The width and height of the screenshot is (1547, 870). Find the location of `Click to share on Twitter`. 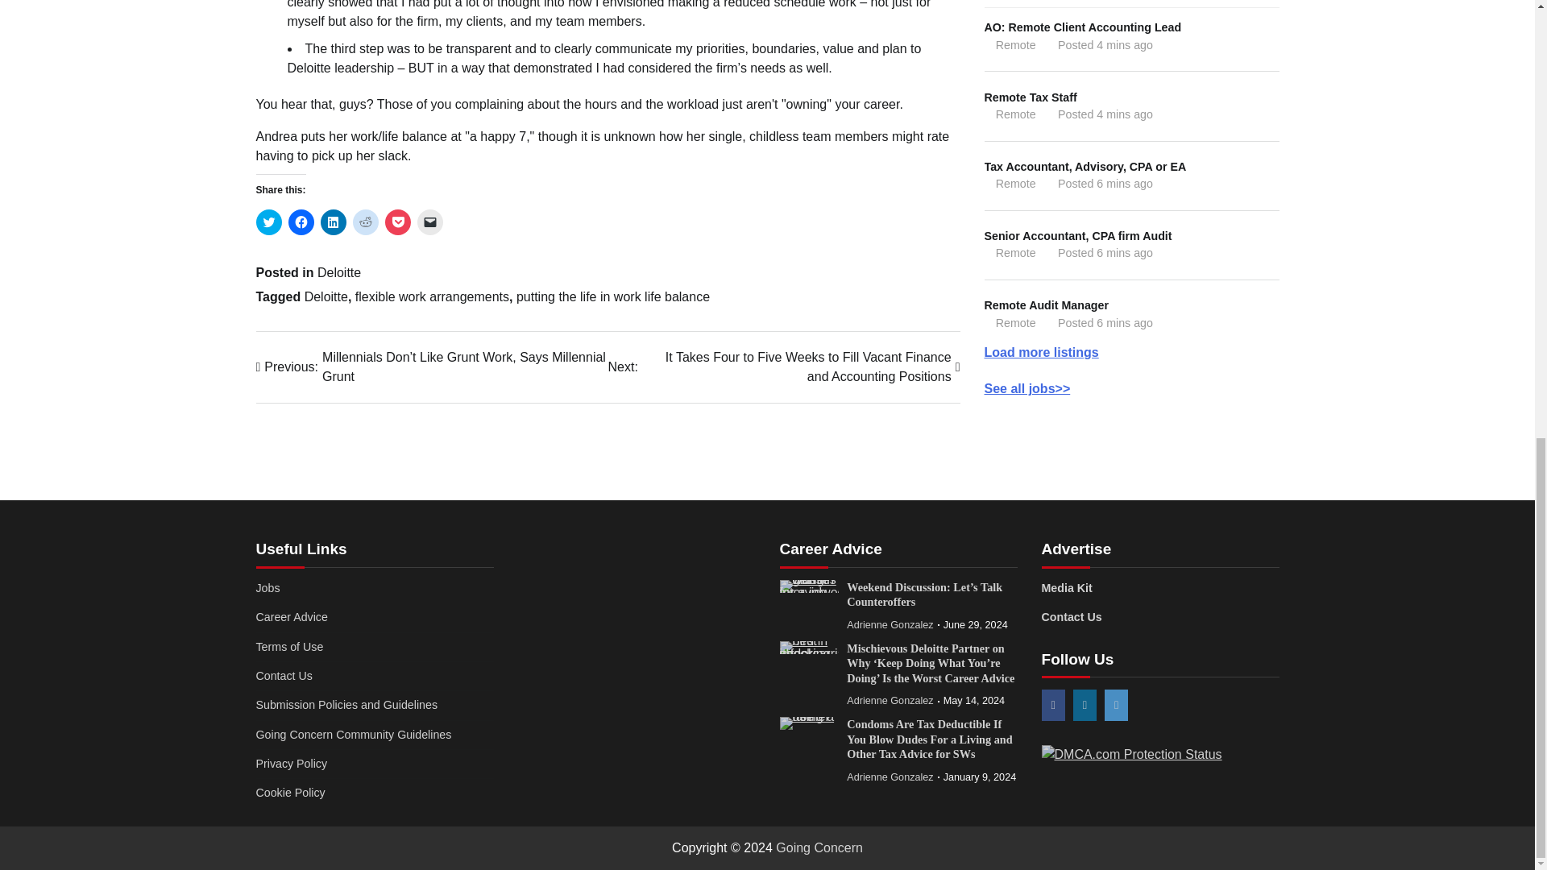

Click to share on Twitter is located at coordinates (269, 222).